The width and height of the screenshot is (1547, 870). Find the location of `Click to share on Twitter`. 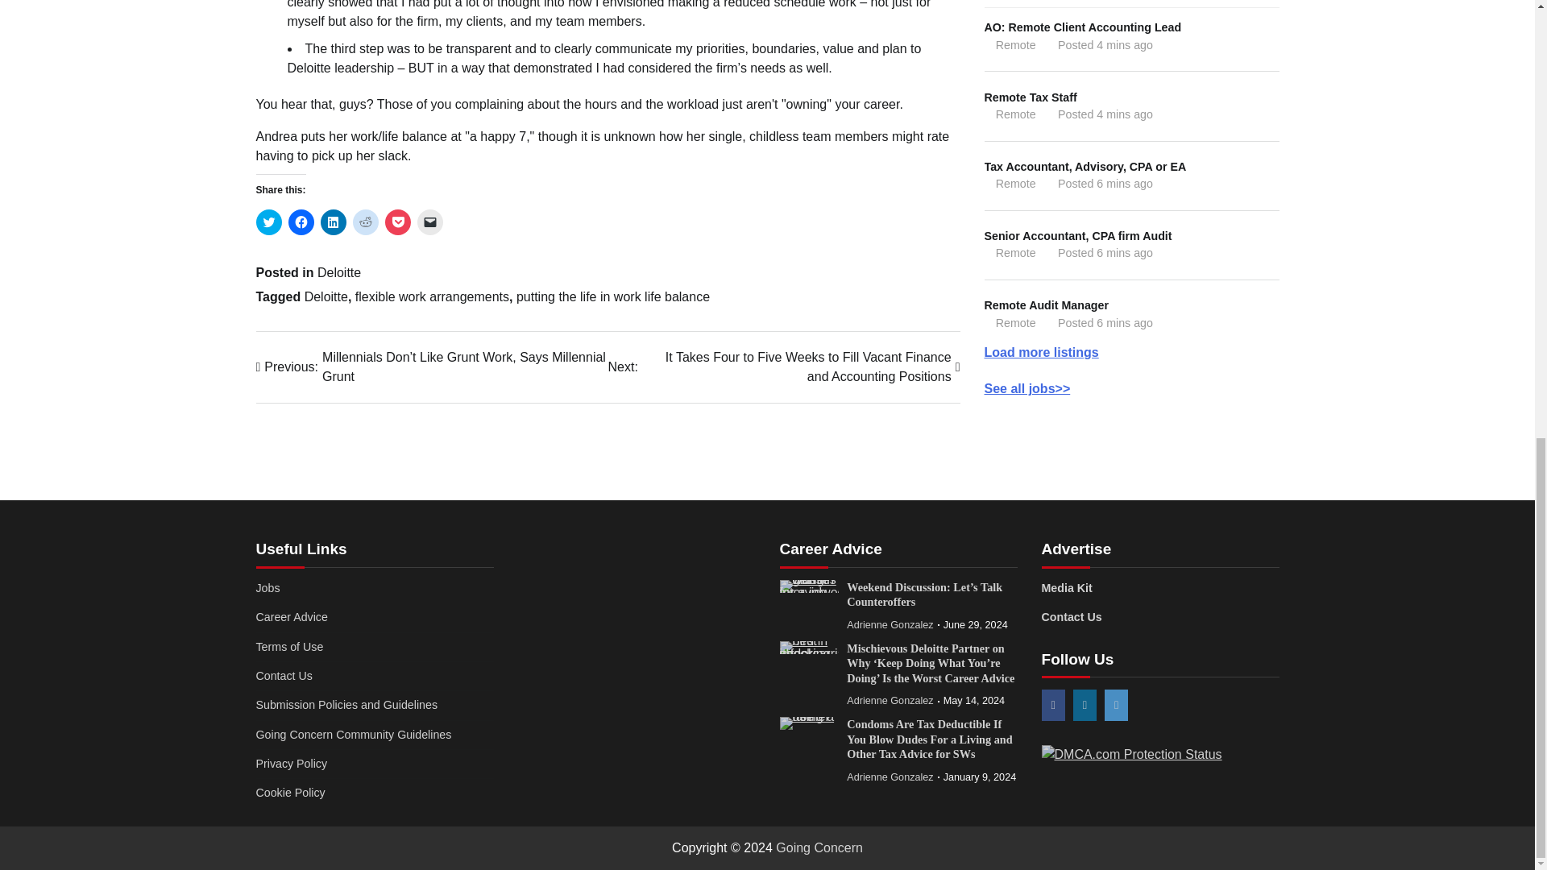

Click to share on Twitter is located at coordinates (269, 222).